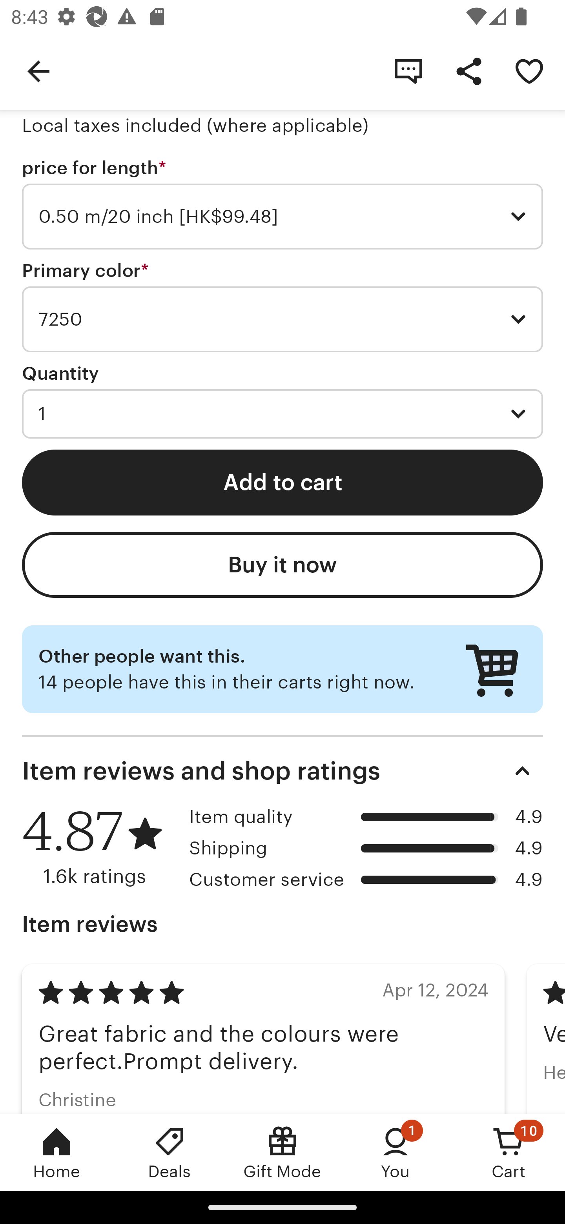 This screenshot has width=565, height=1224. What do you see at coordinates (282, 565) in the screenshot?
I see `Buy it now` at bounding box center [282, 565].